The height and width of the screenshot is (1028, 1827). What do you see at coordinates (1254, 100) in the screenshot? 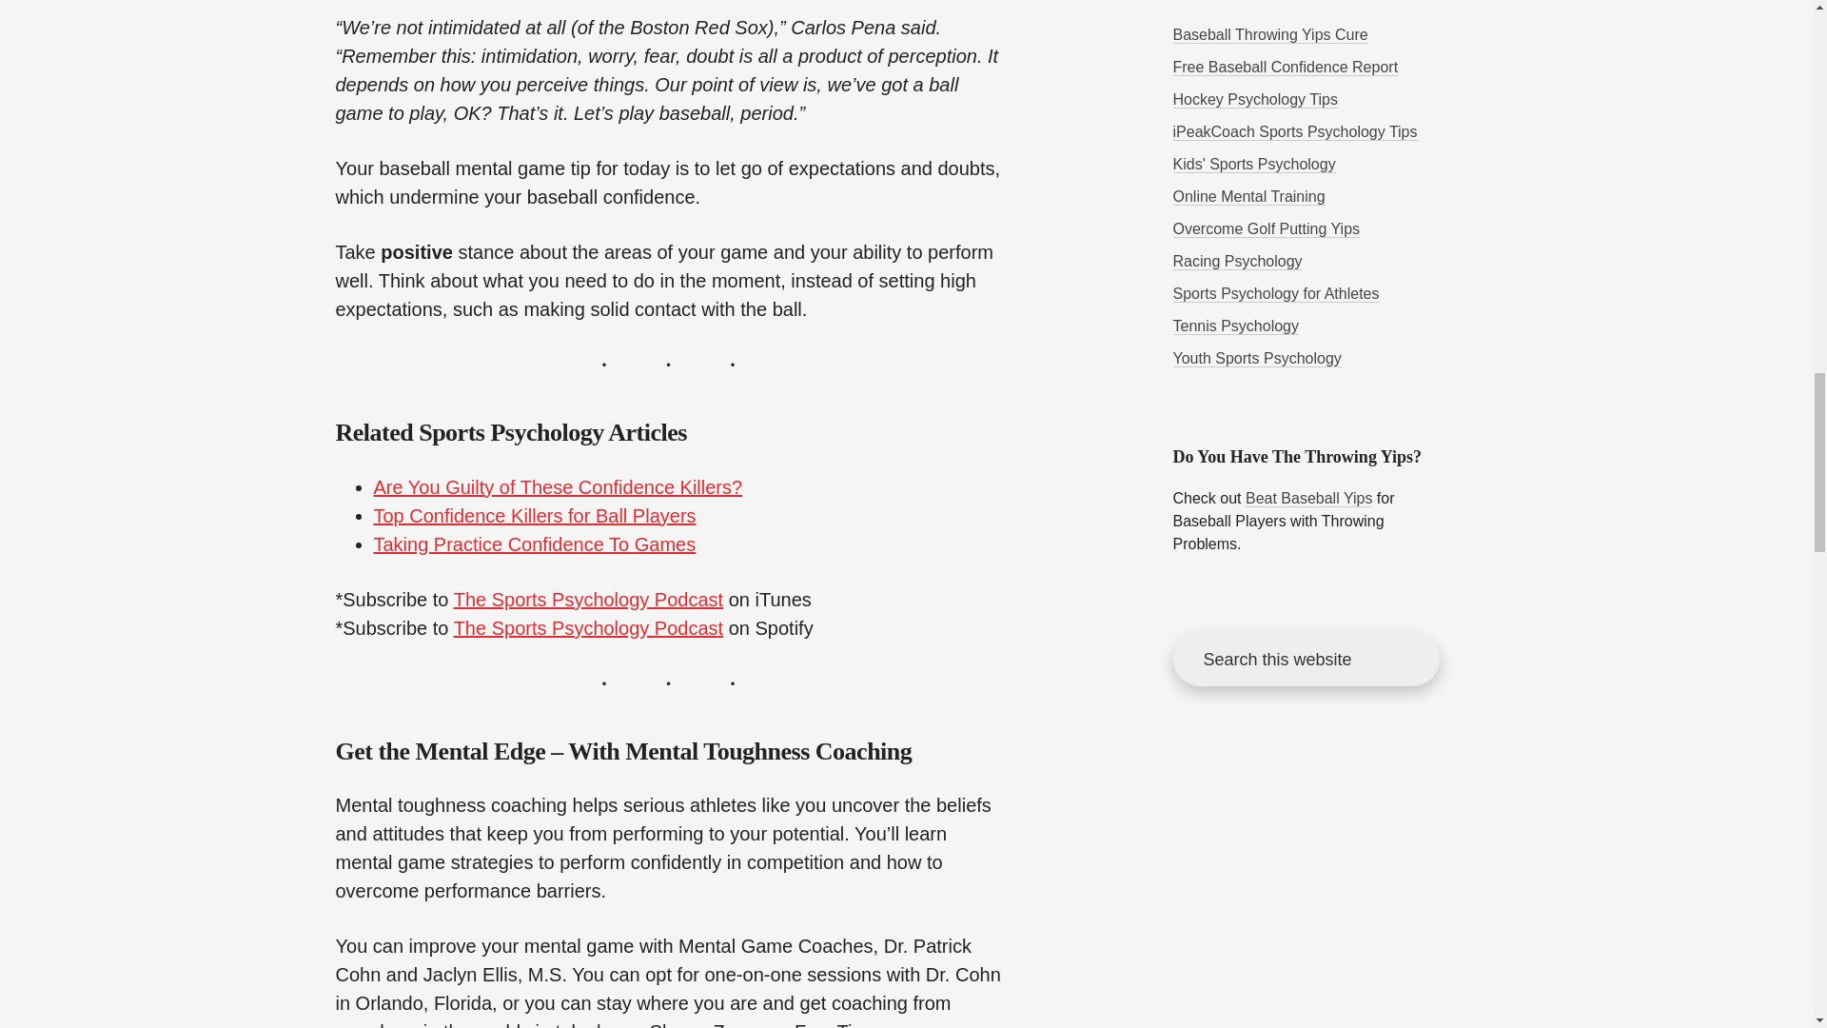
I see `Hockey Psychology and Mental Toughness` at bounding box center [1254, 100].